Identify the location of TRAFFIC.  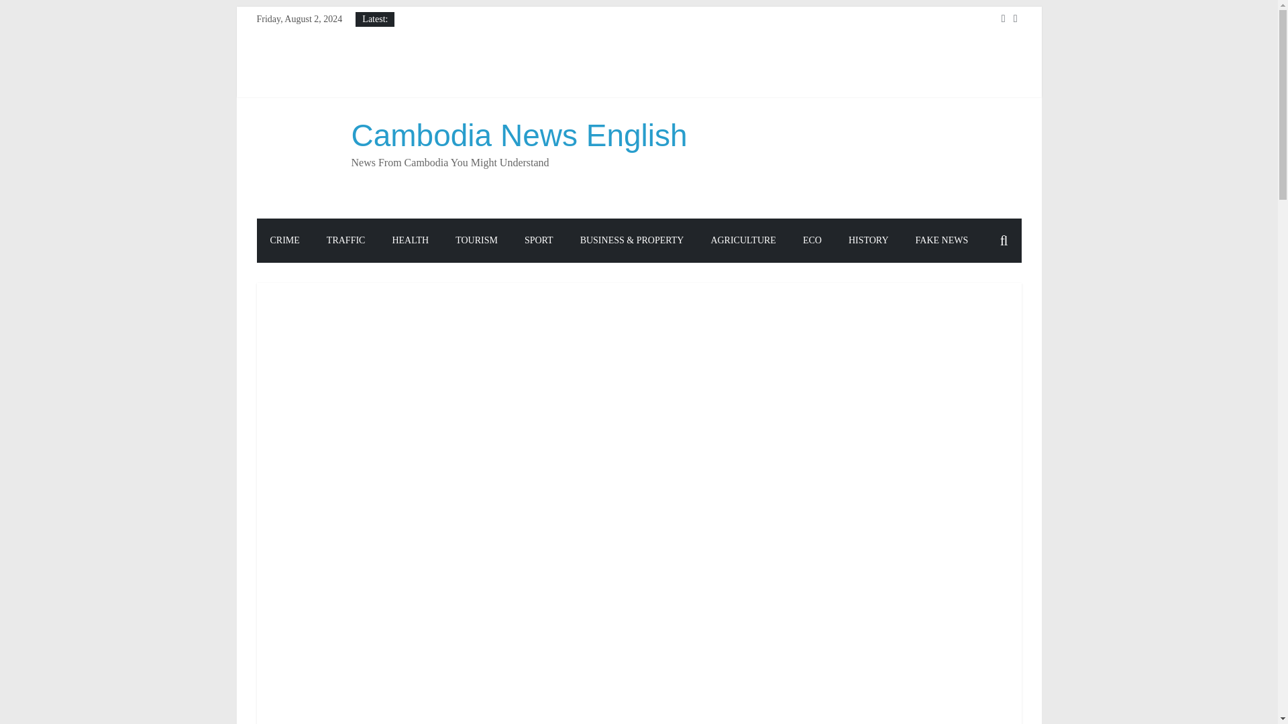
(345, 241).